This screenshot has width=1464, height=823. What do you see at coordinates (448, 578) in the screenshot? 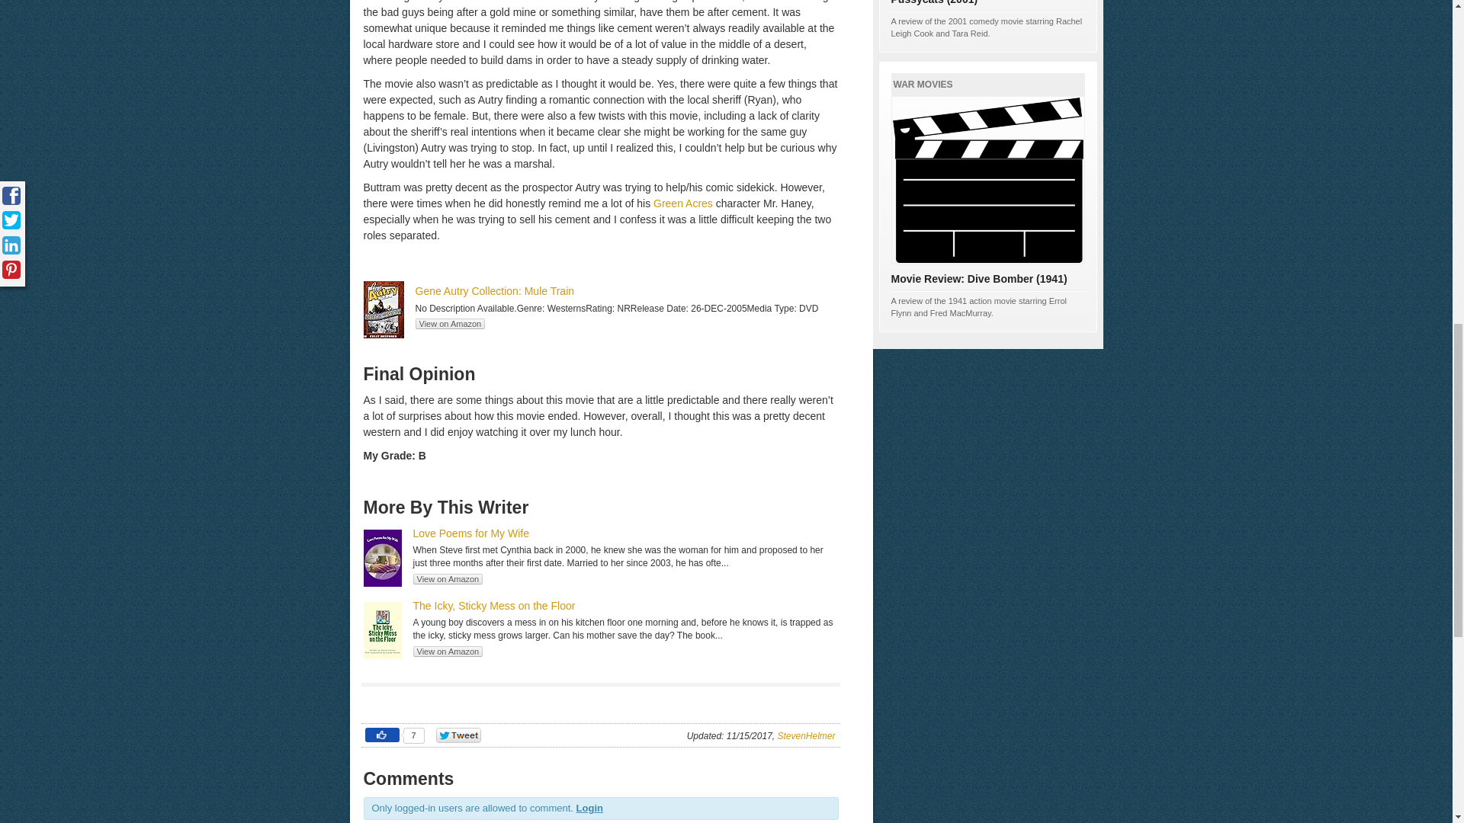
I see `View on Amazon` at bounding box center [448, 578].